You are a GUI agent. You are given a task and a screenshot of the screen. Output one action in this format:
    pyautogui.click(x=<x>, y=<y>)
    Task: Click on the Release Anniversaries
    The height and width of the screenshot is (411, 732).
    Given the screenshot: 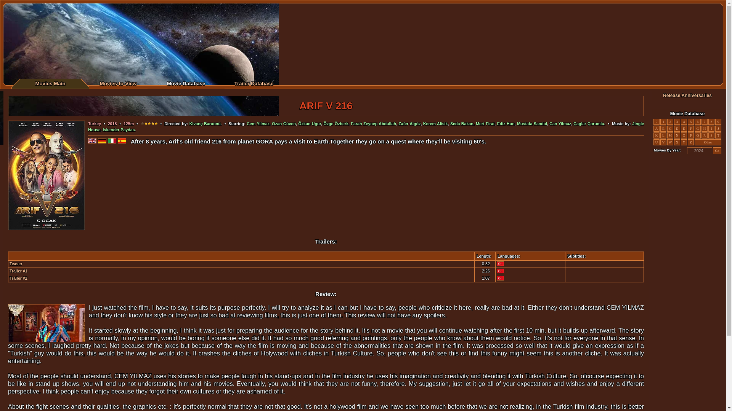 What is the action you would take?
    pyautogui.click(x=687, y=96)
    